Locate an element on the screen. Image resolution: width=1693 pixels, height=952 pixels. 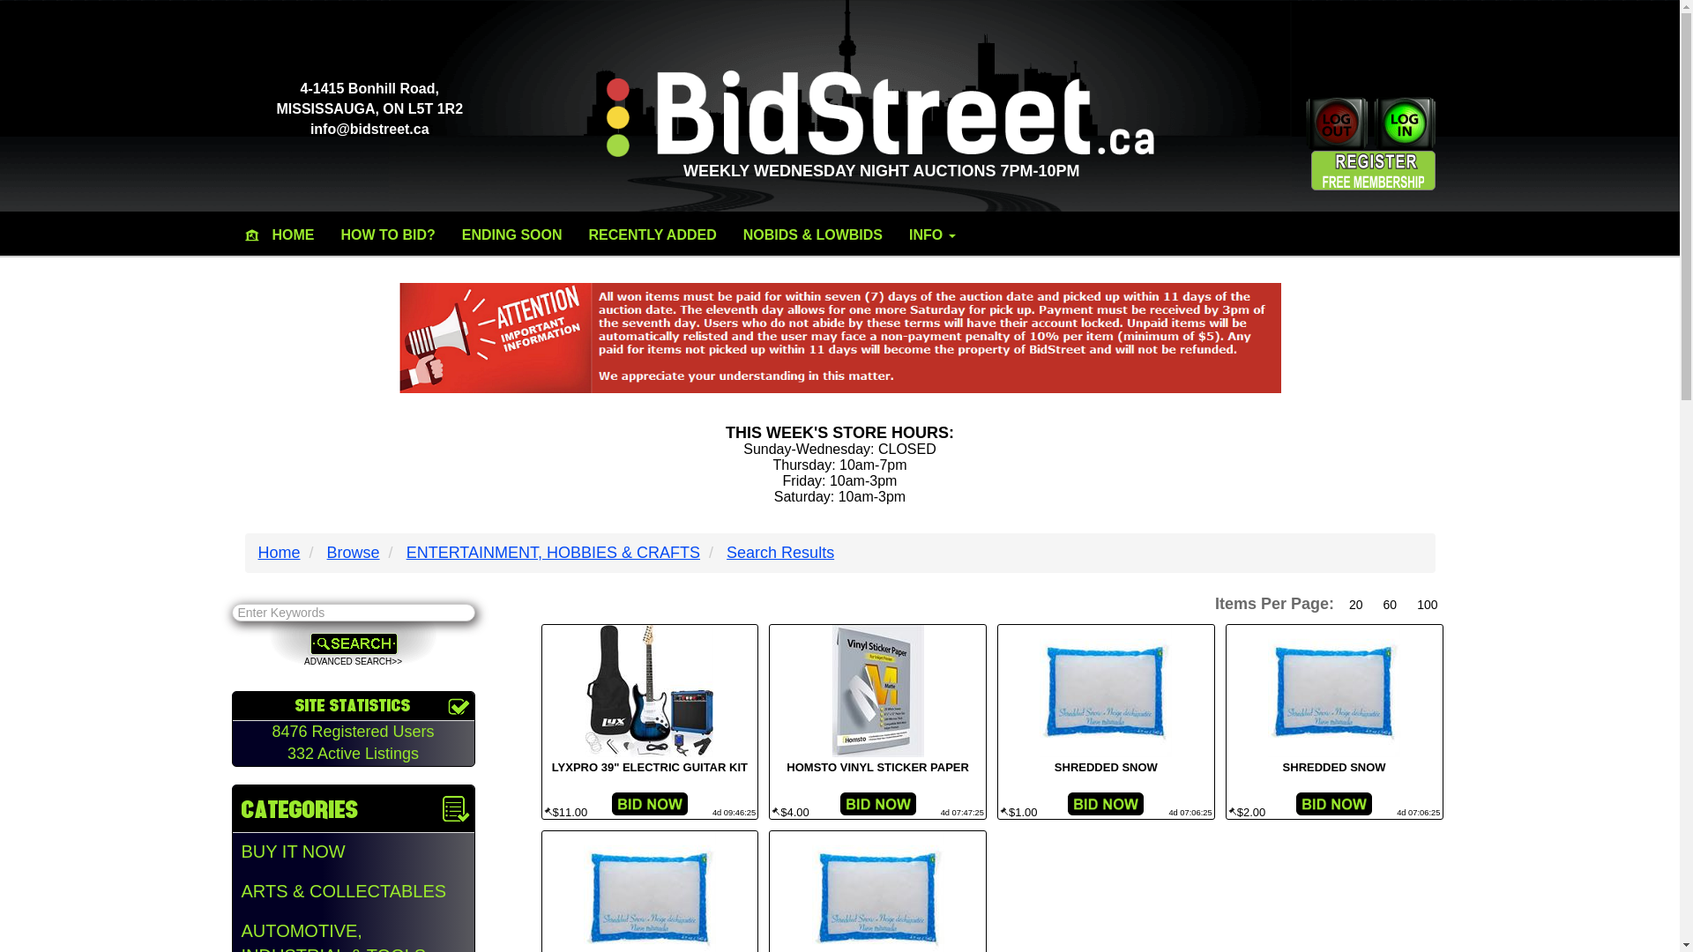
Register is located at coordinates (1383, 169).